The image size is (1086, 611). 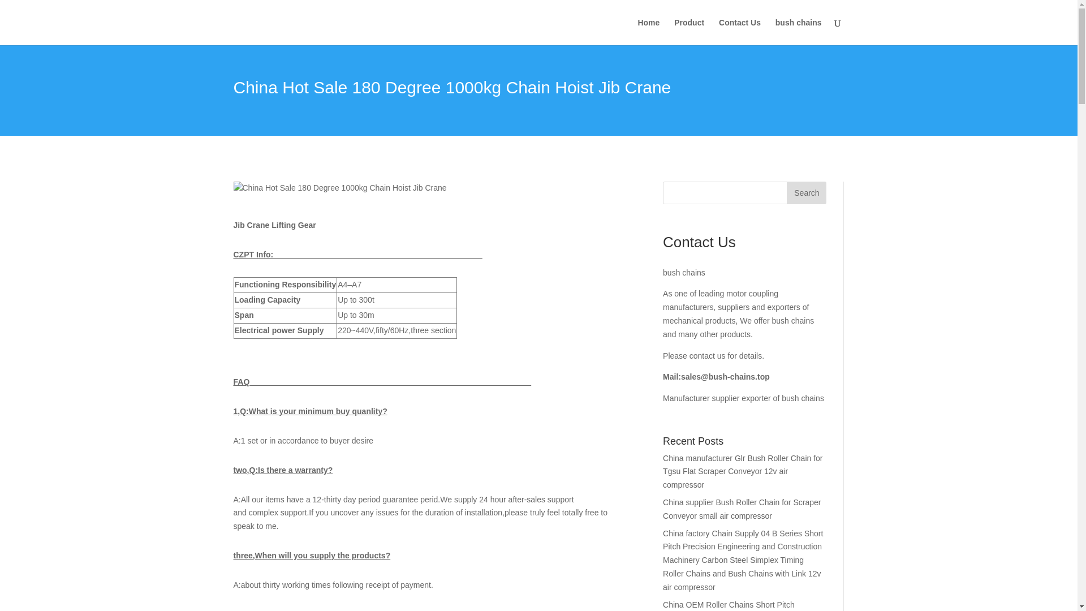 What do you see at coordinates (339, 188) in the screenshot?
I see `China Hot Sale 180 Degree 1000kg Chain Hoist Jib Crane` at bounding box center [339, 188].